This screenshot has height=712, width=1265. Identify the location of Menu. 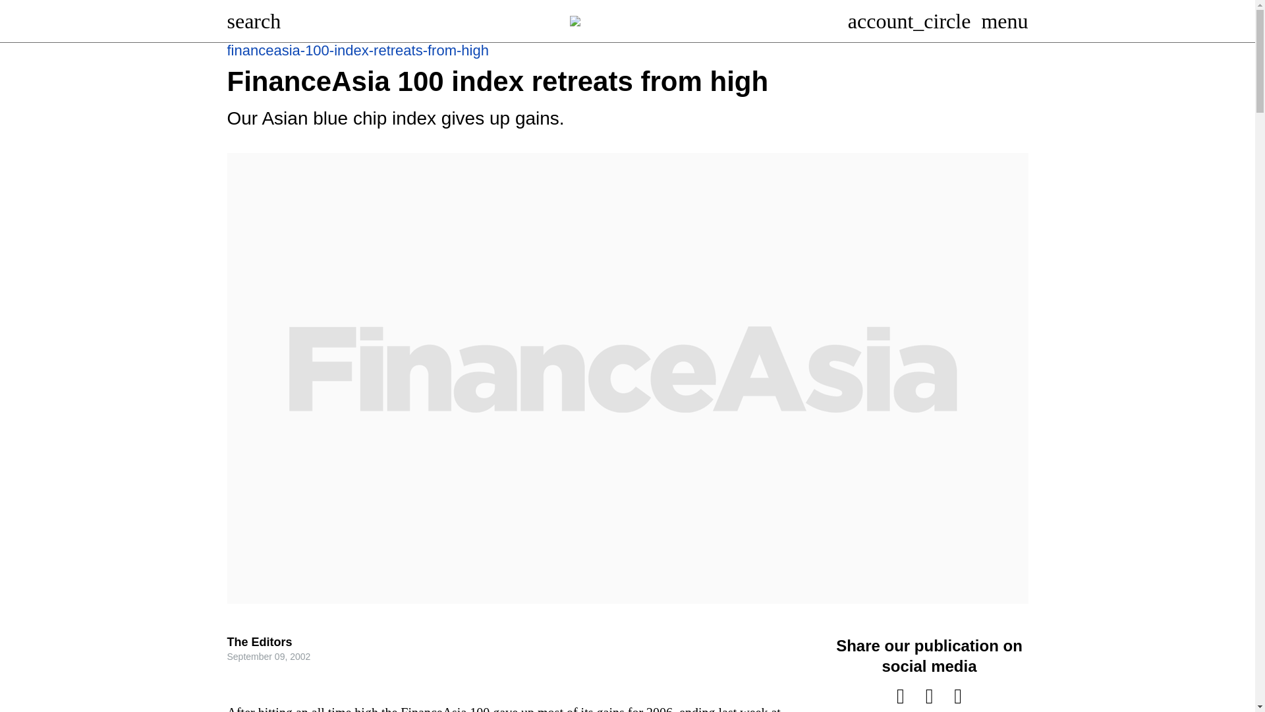
(1004, 21).